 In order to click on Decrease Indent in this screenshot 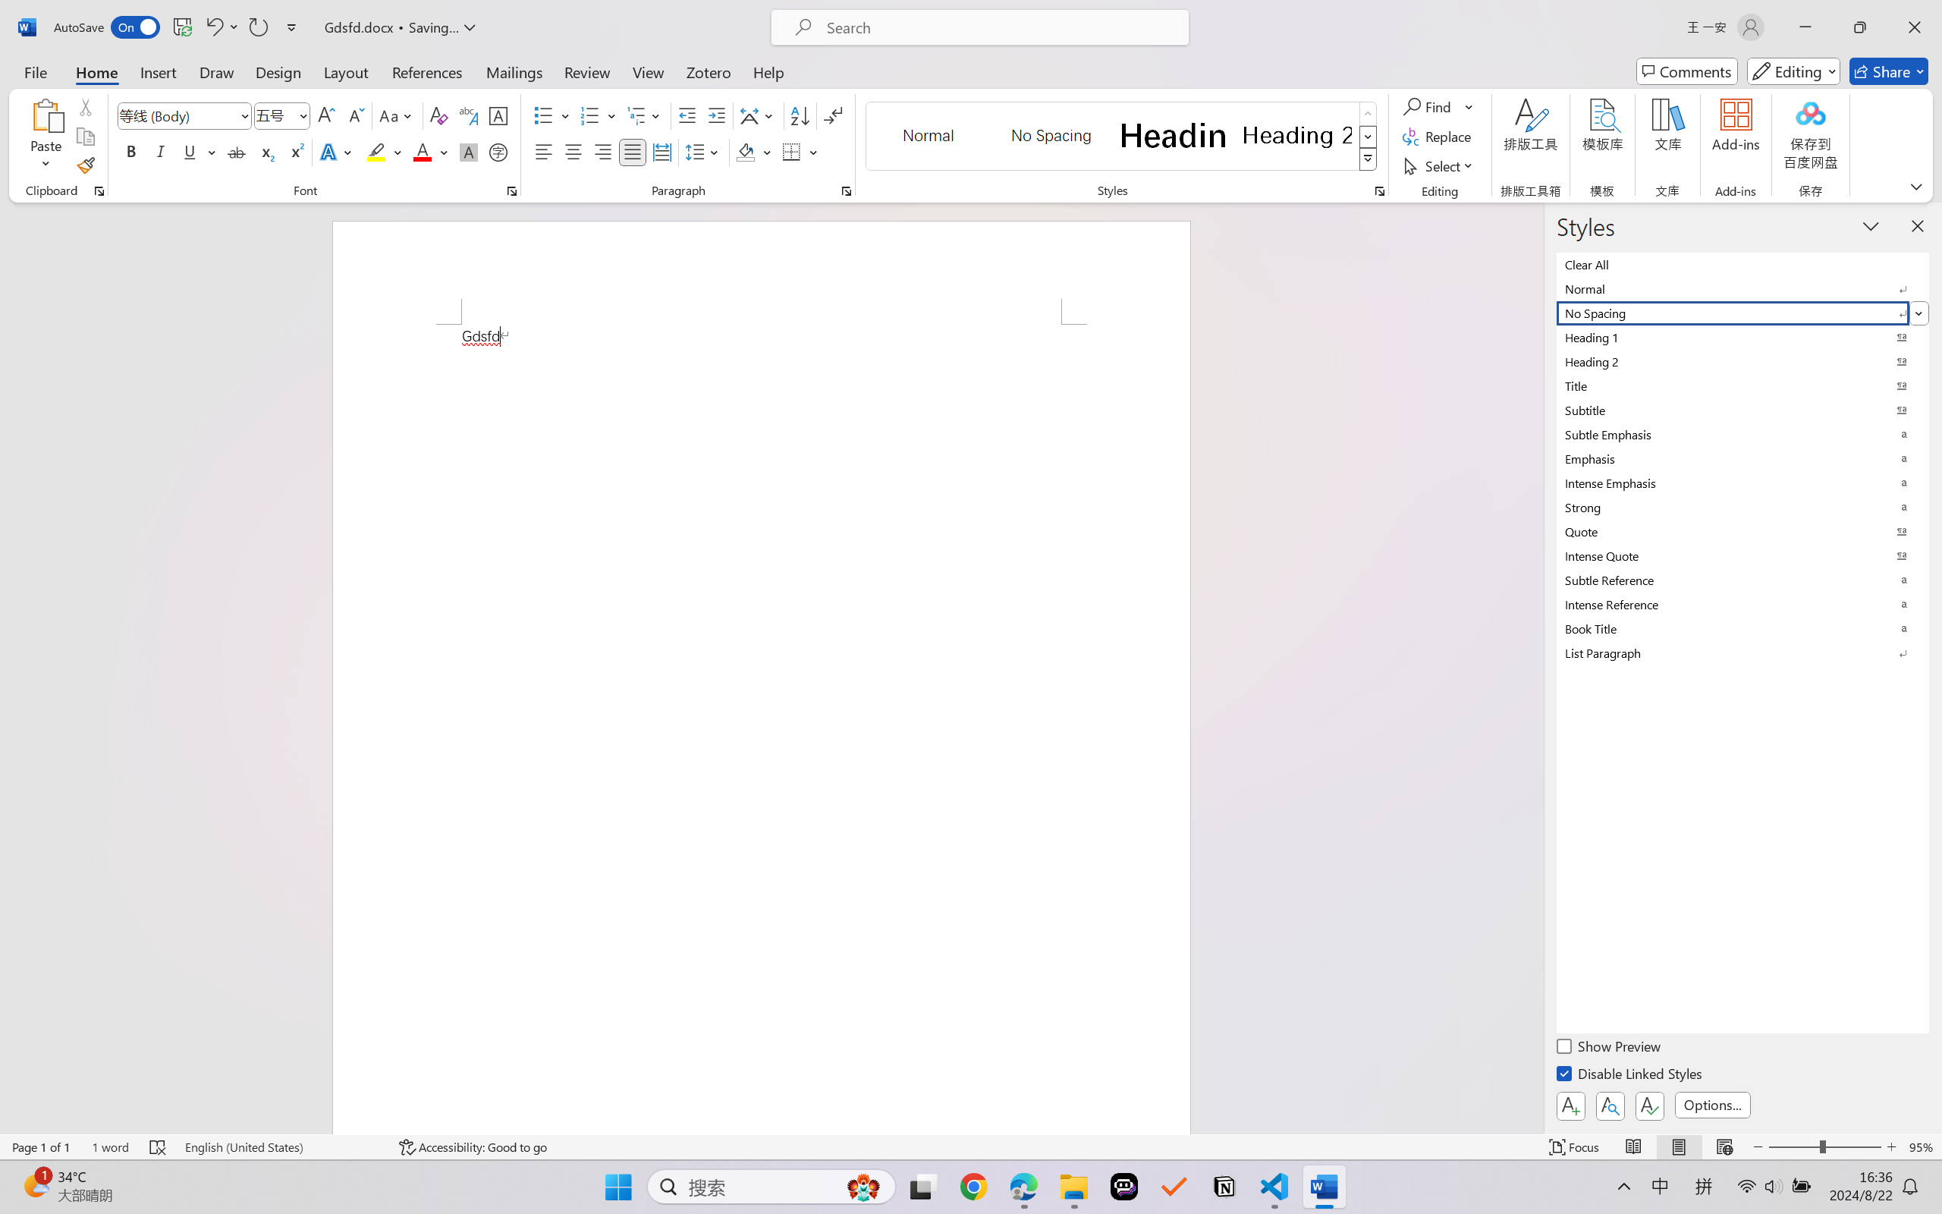, I will do `click(687, 115)`.